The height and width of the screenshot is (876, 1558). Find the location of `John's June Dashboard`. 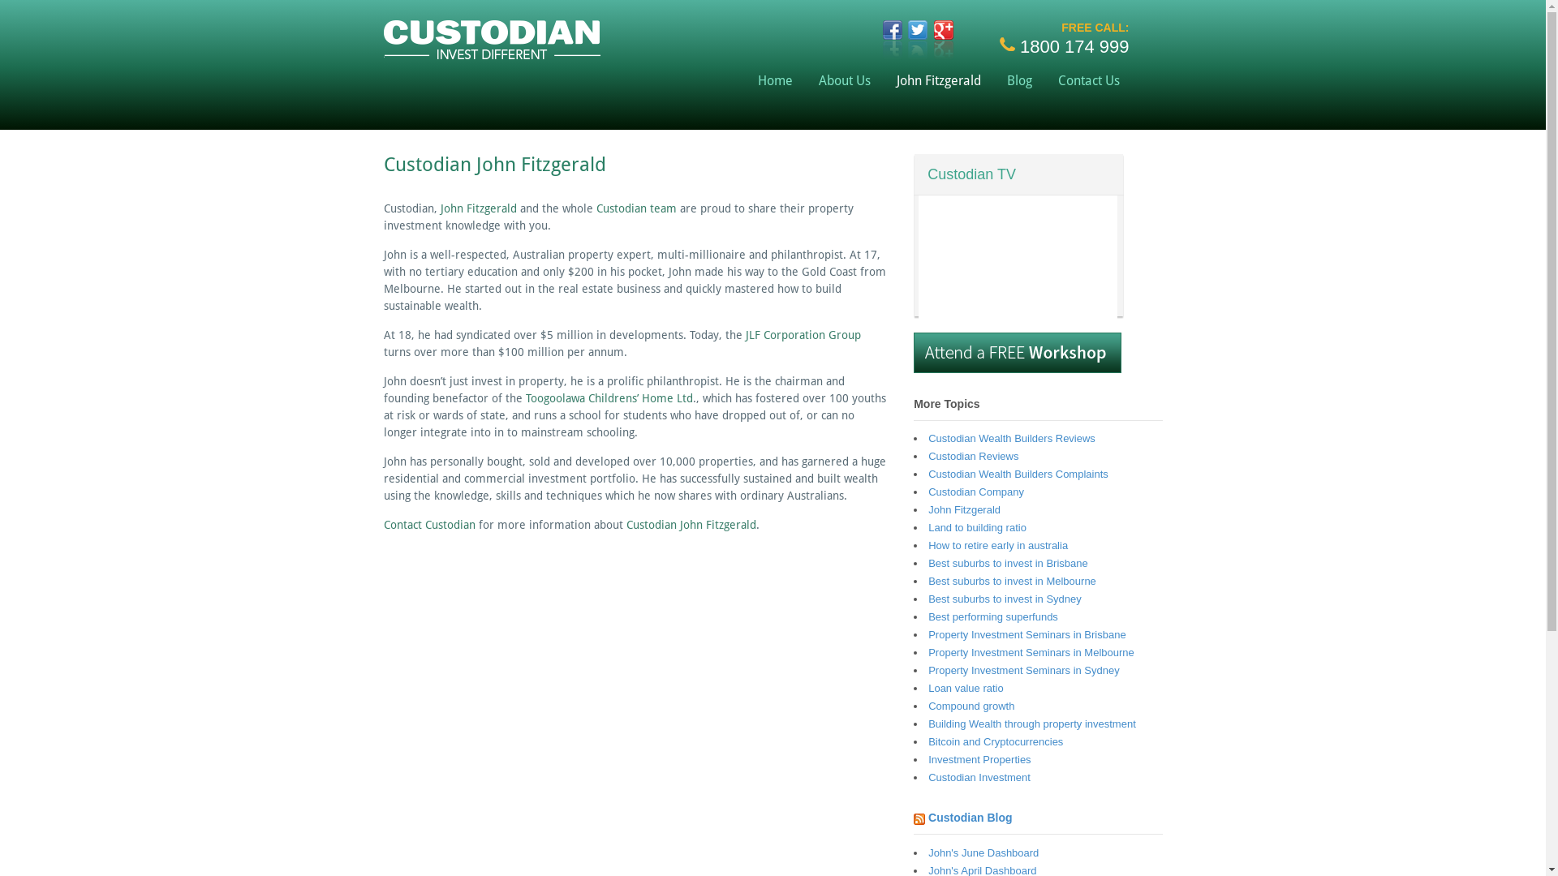

John's June Dashboard is located at coordinates (983, 853).